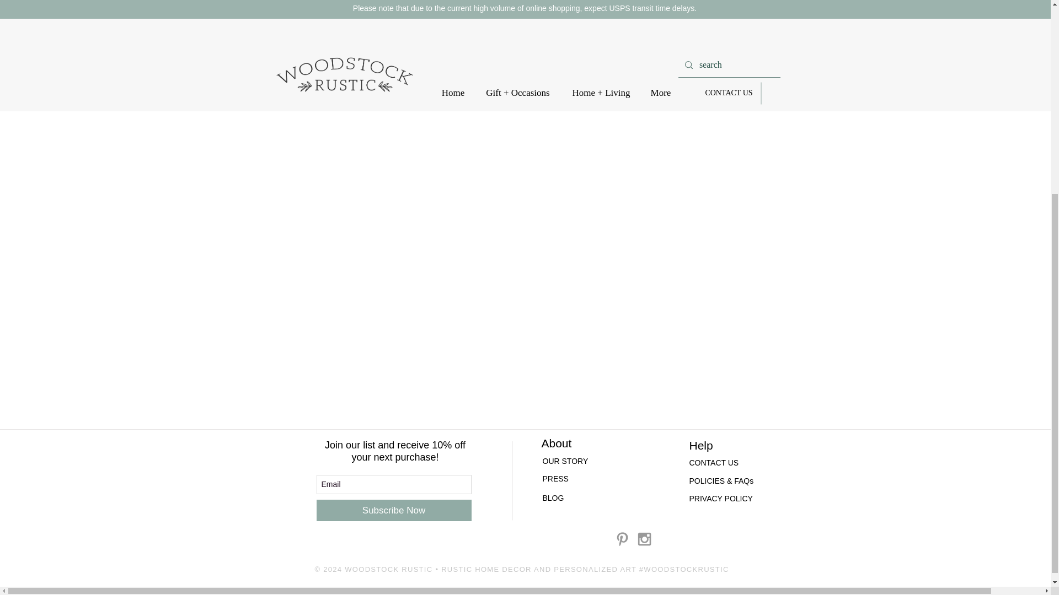  What do you see at coordinates (714, 463) in the screenshot?
I see `CONTACT US` at bounding box center [714, 463].